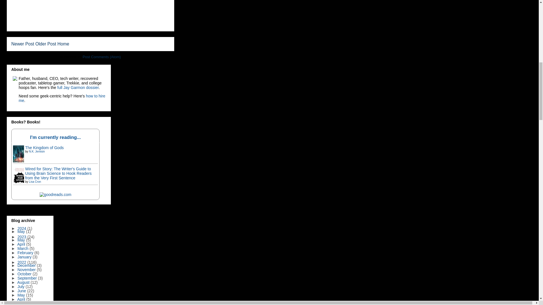 The height and width of the screenshot is (305, 543). Describe the element at coordinates (23, 44) in the screenshot. I see `Newer Post` at that location.